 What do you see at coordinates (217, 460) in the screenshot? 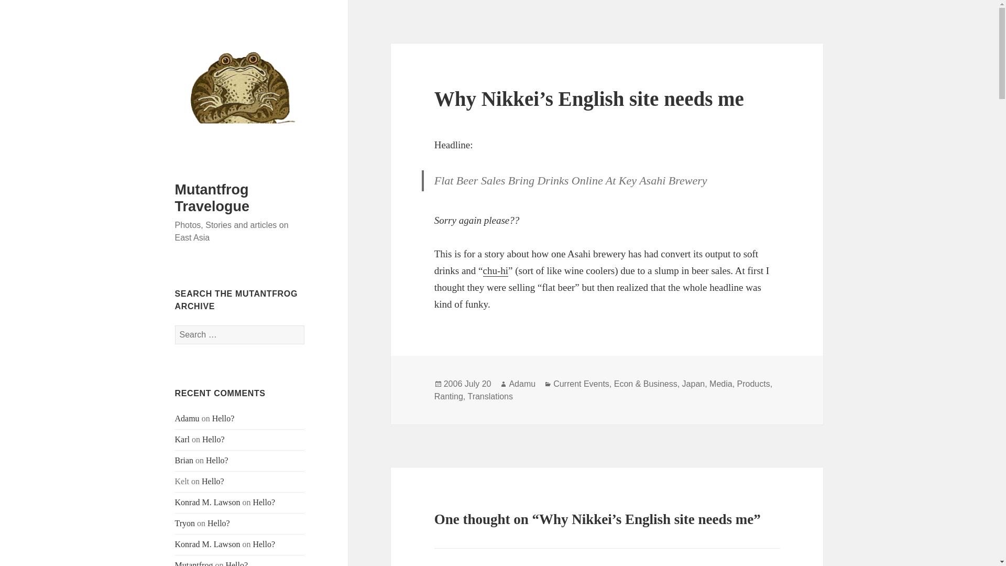
I see `Hello?` at bounding box center [217, 460].